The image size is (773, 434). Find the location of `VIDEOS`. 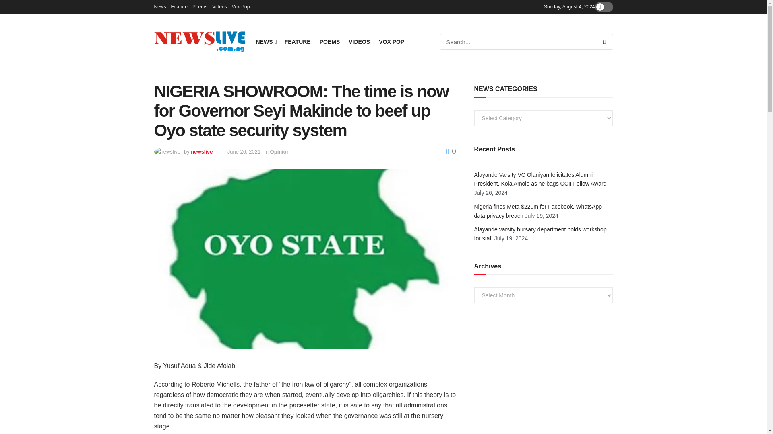

VIDEOS is located at coordinates (359, 41).